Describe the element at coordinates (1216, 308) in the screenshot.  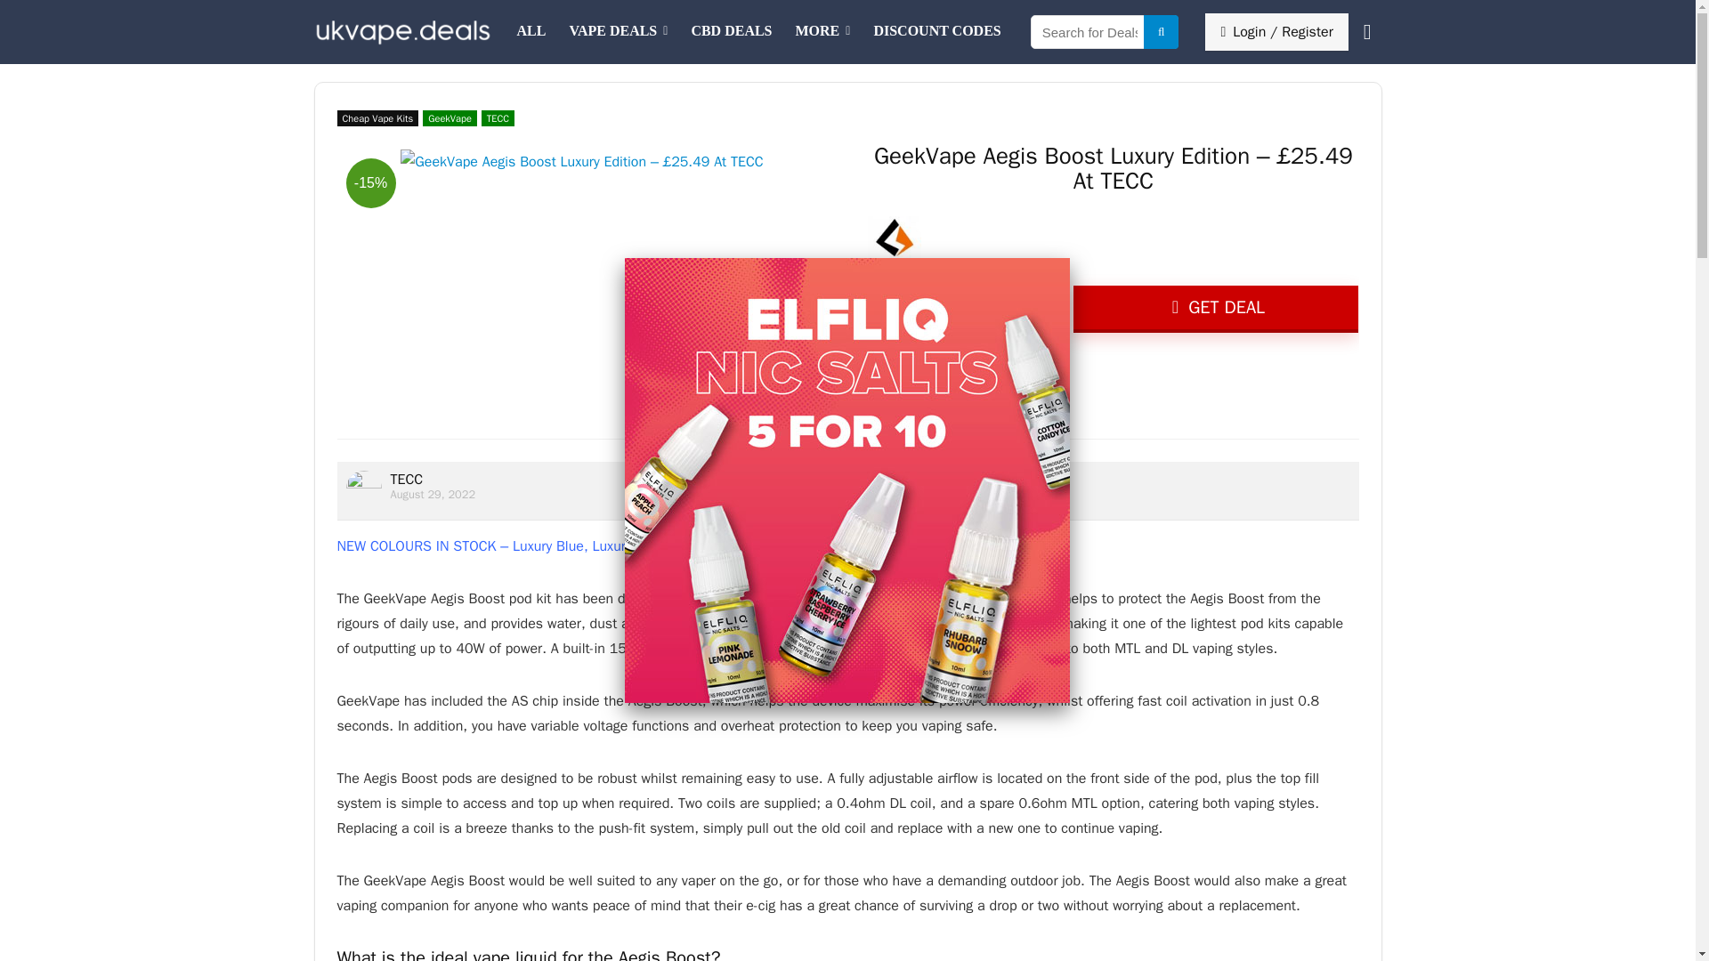
I see `GET DEAL` at that location.